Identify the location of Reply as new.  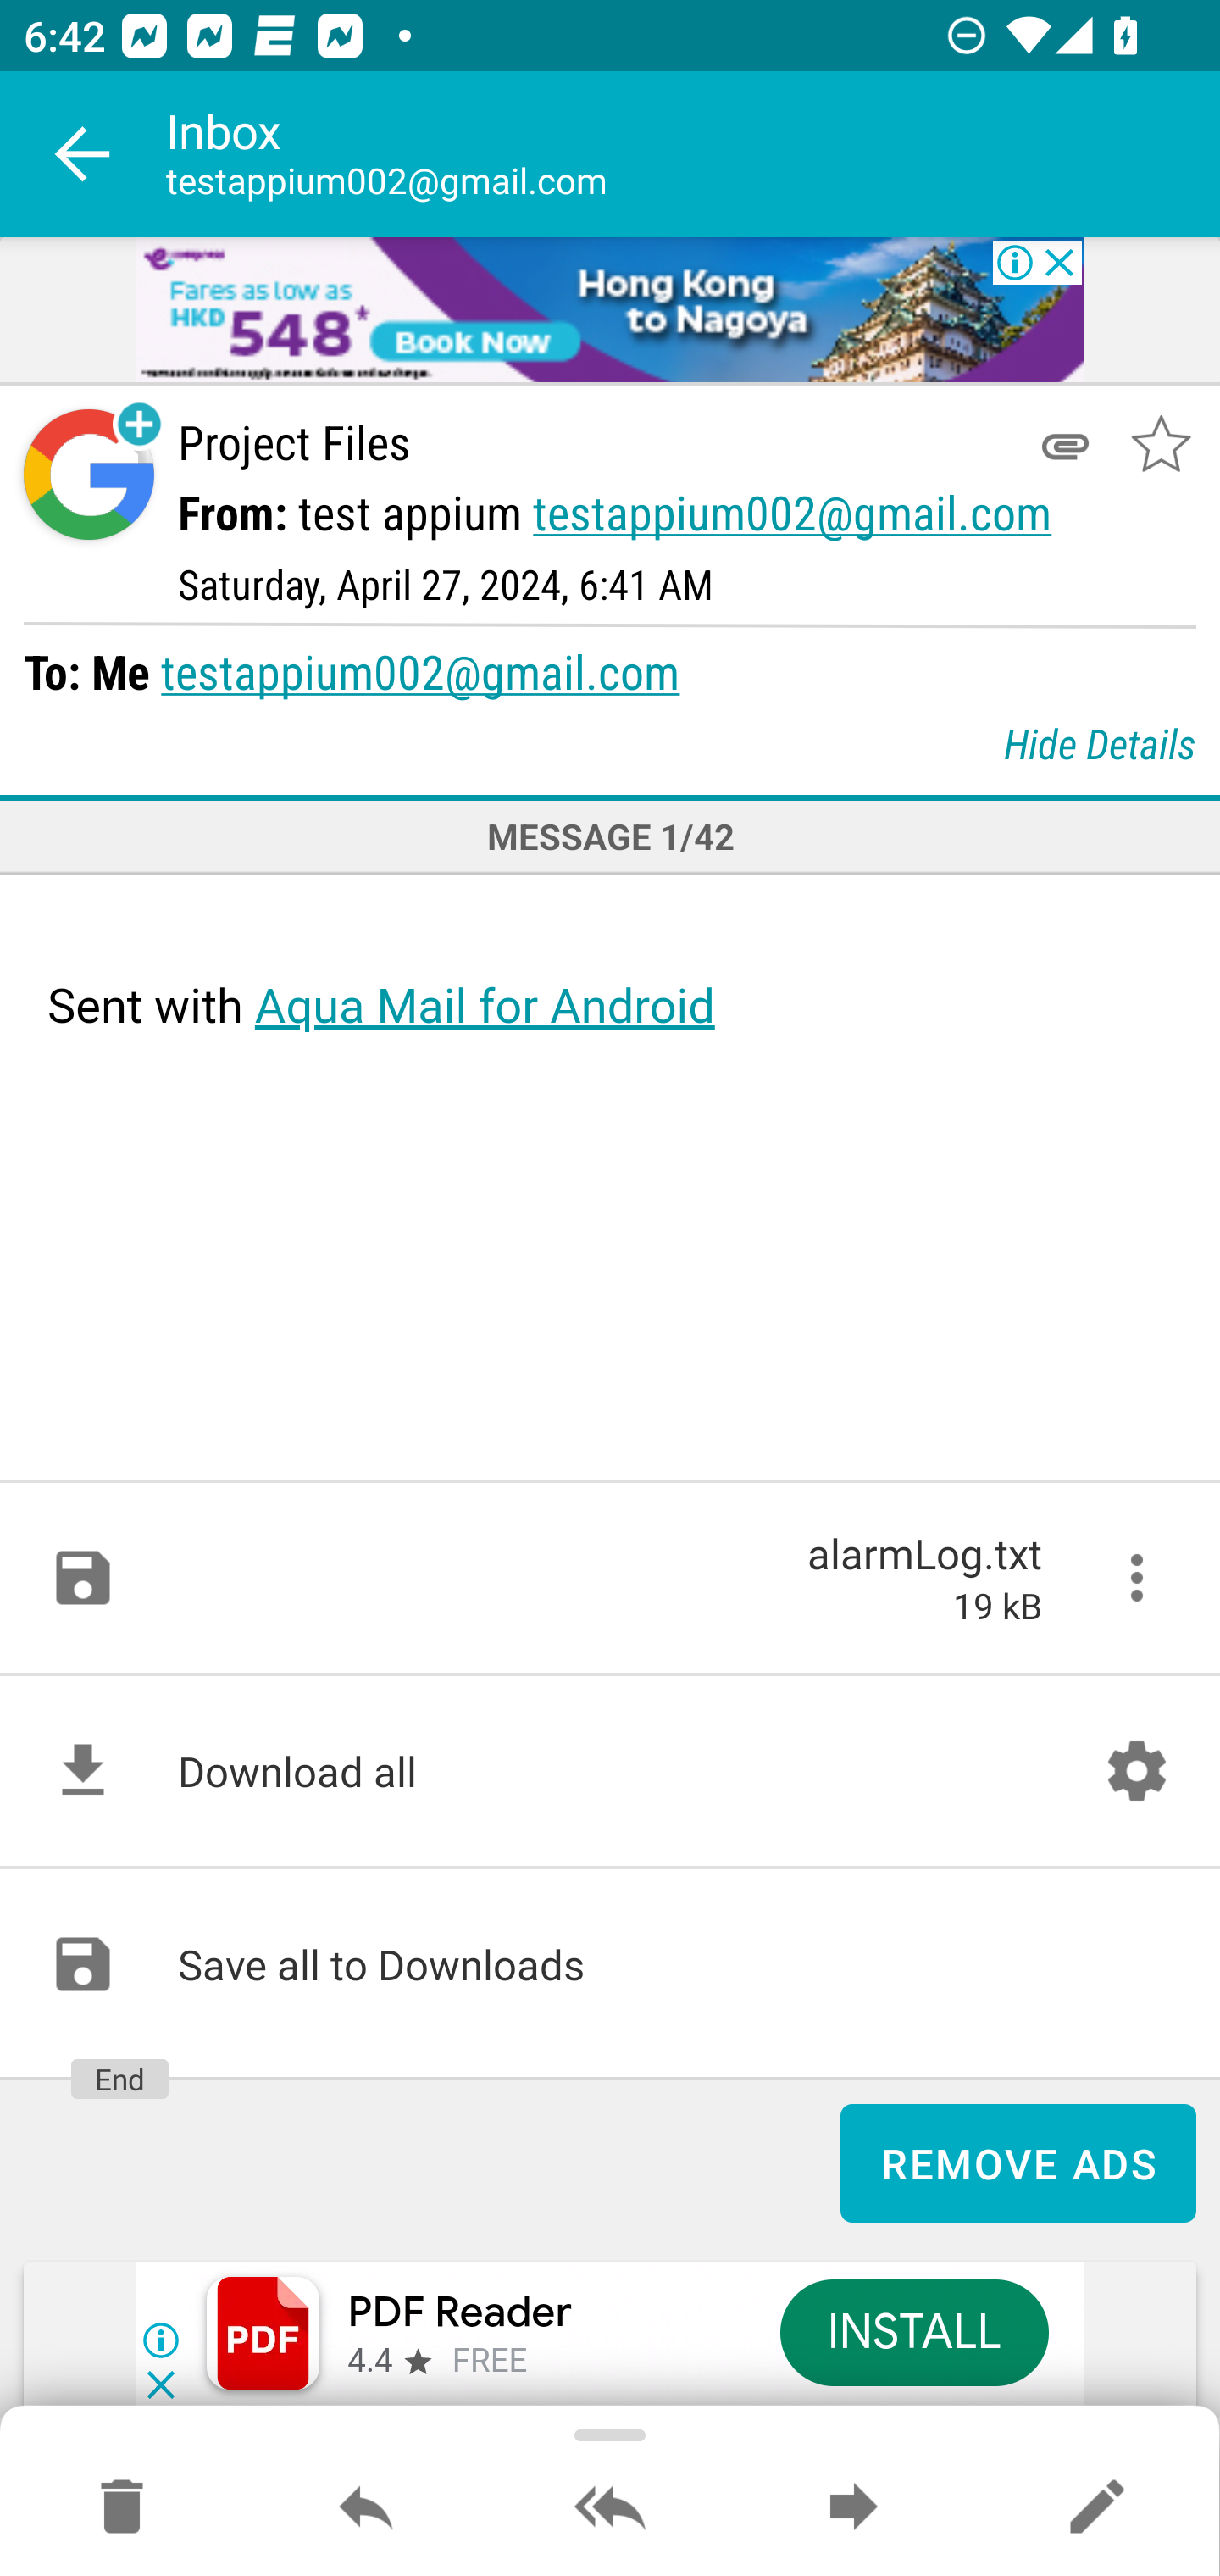
(1096, 2508).